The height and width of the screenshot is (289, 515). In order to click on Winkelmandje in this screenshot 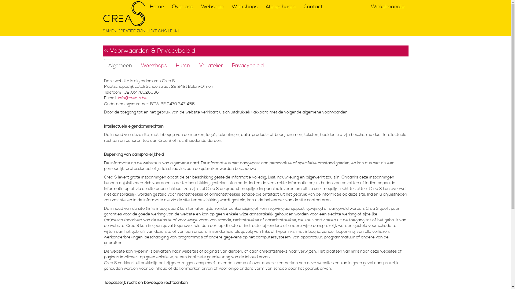, I will do `click(388, 7)`.